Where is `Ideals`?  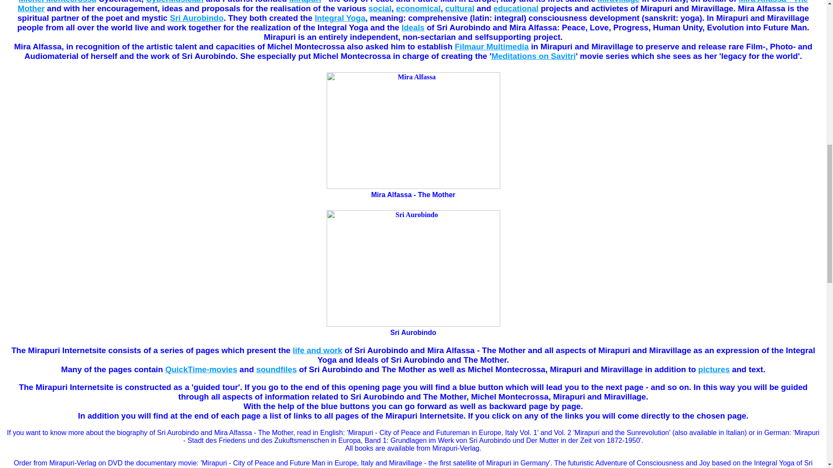
Ideals is located at coordinates (413, 27).